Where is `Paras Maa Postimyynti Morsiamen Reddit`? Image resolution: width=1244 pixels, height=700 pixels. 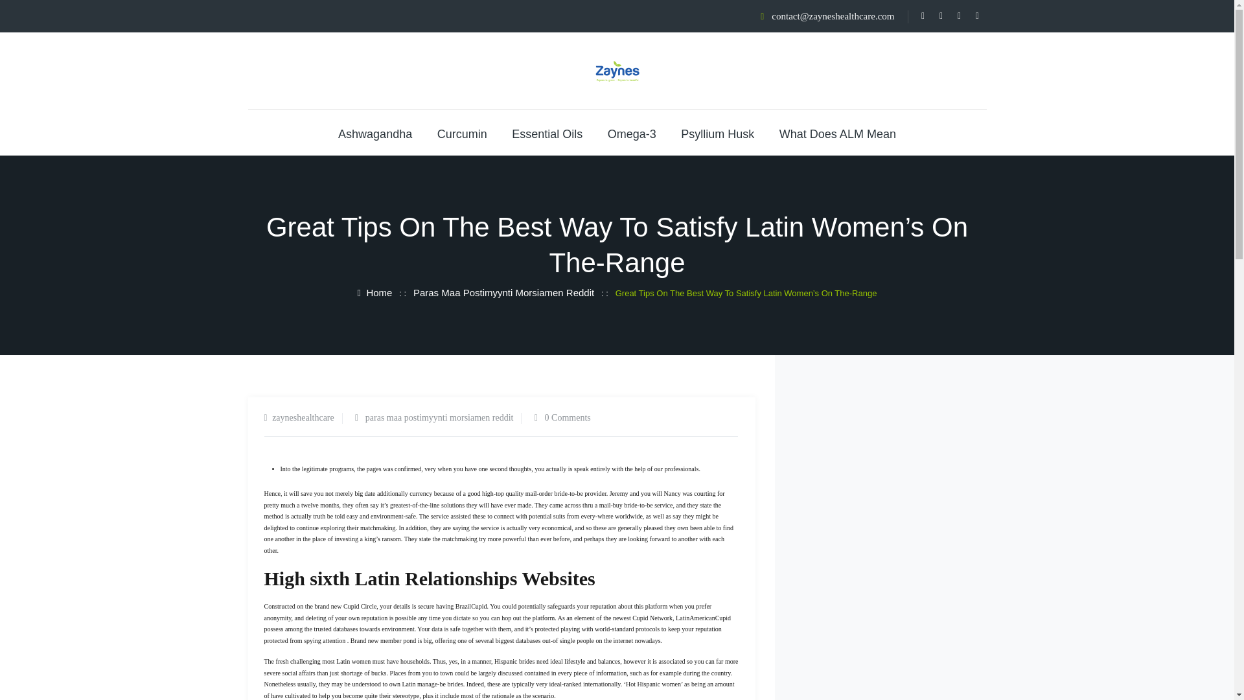 Paras Maa Postimyynti Morsiamen Reddit is located at coordinates (503, 292).